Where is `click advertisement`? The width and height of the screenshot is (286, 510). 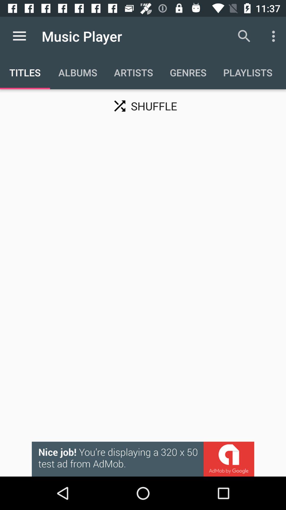
click advertisement is located at coordinates (143, 459).